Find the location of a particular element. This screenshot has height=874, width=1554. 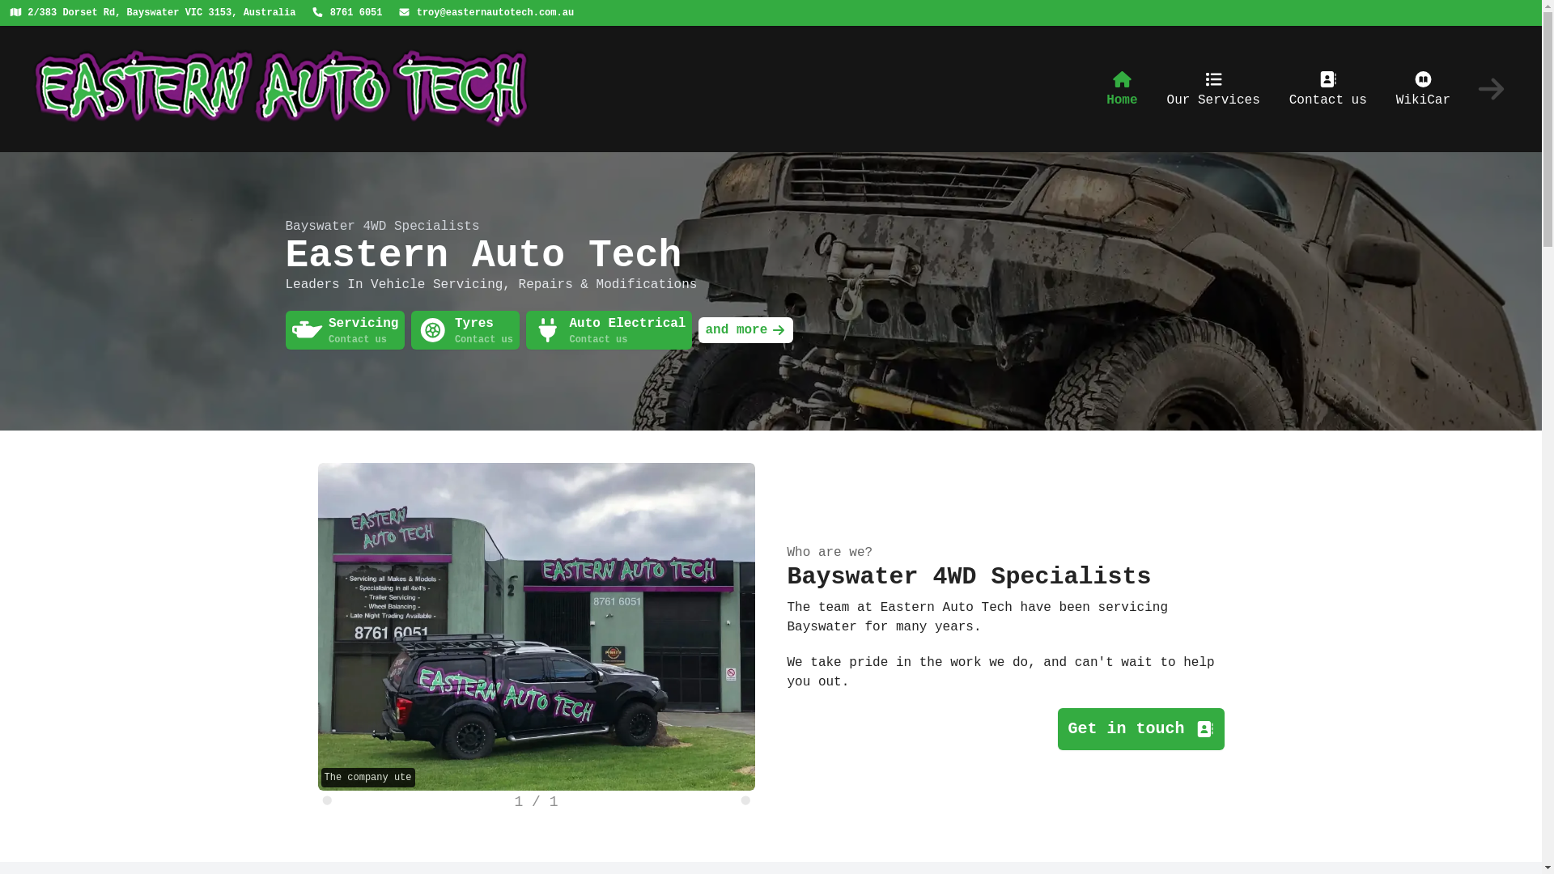

Tyres
Contact us is located at coordinates (465, 330).